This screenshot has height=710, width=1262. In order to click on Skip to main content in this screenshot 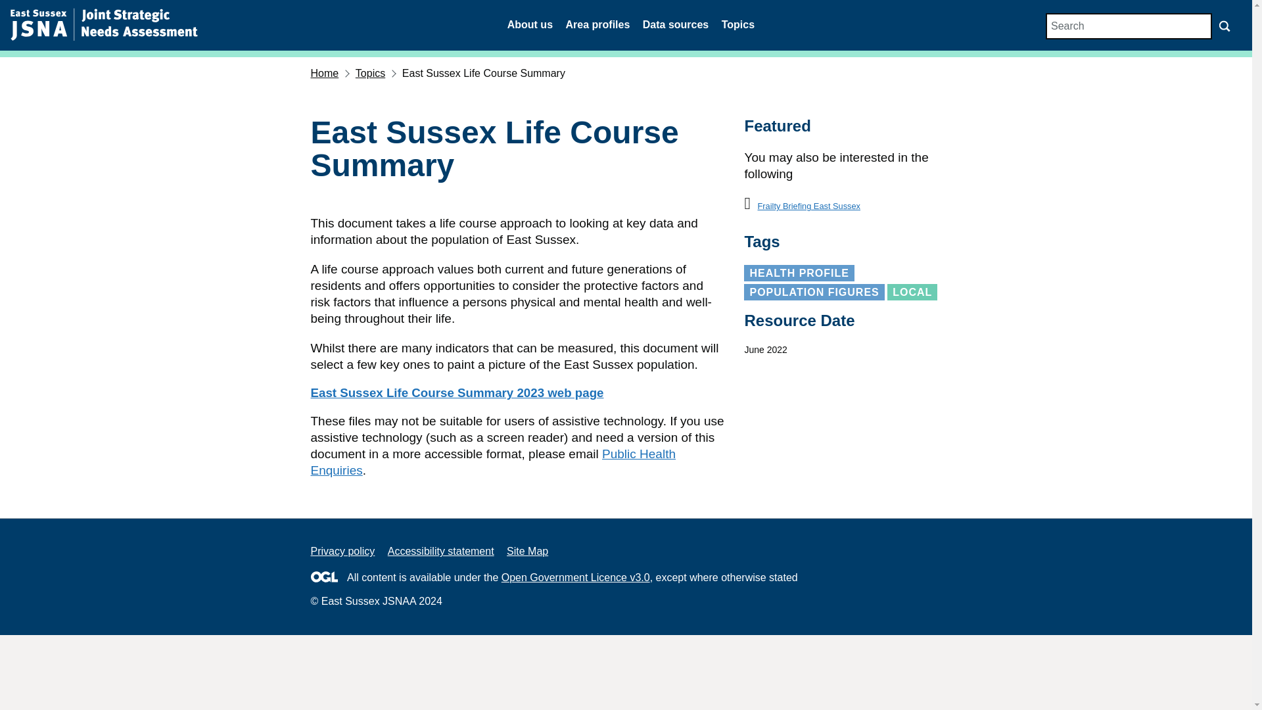, I will do `click(10, 7)`.